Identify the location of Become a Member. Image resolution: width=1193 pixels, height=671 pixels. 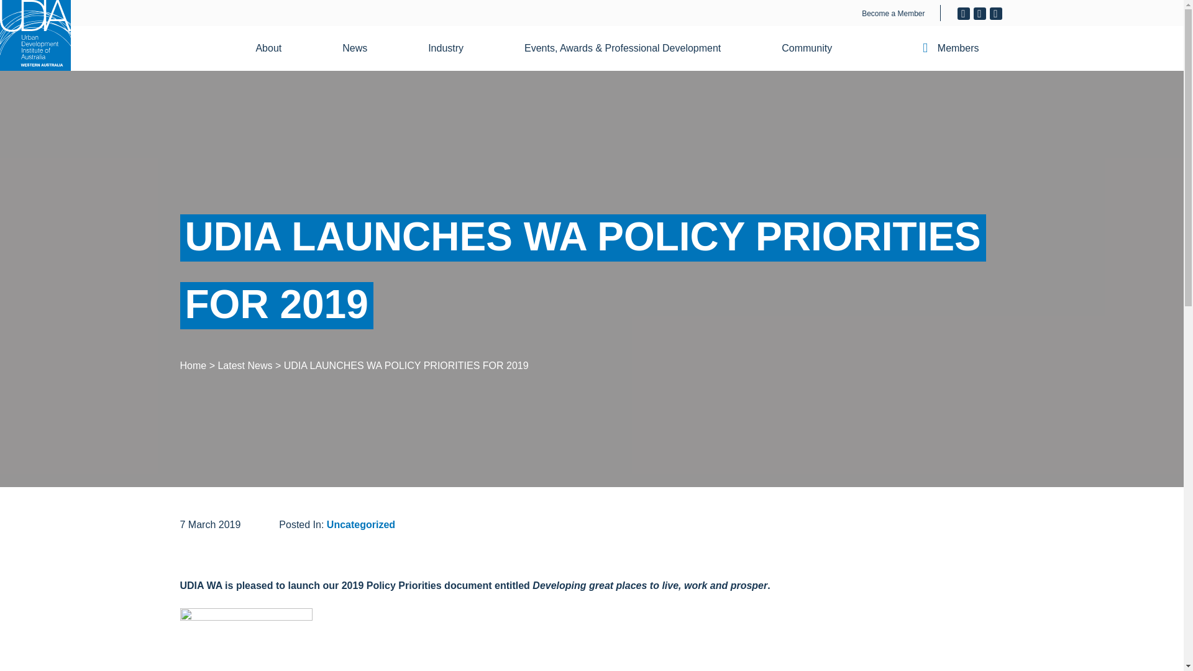
(893, 14).